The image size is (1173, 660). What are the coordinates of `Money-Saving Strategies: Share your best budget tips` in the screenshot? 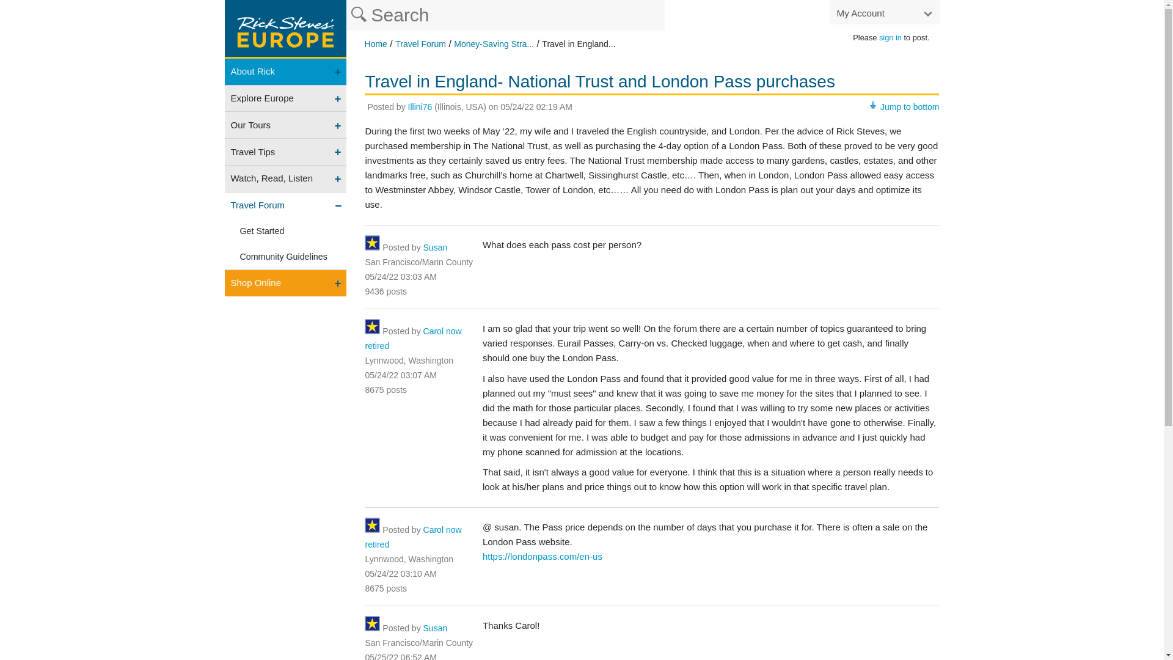 It's located at (494, 43).